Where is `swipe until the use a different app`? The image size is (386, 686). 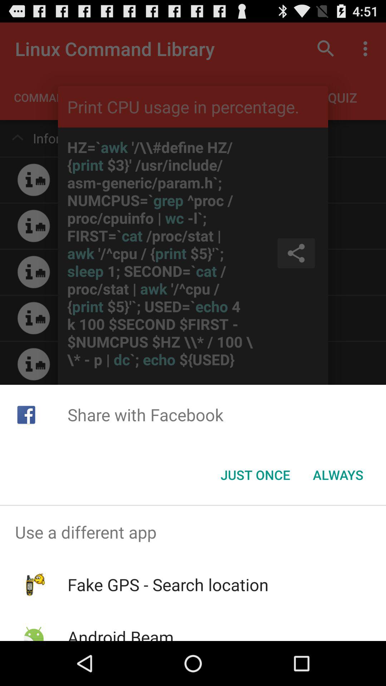 swipe until the use a different app is located at coordinates (193, 532).